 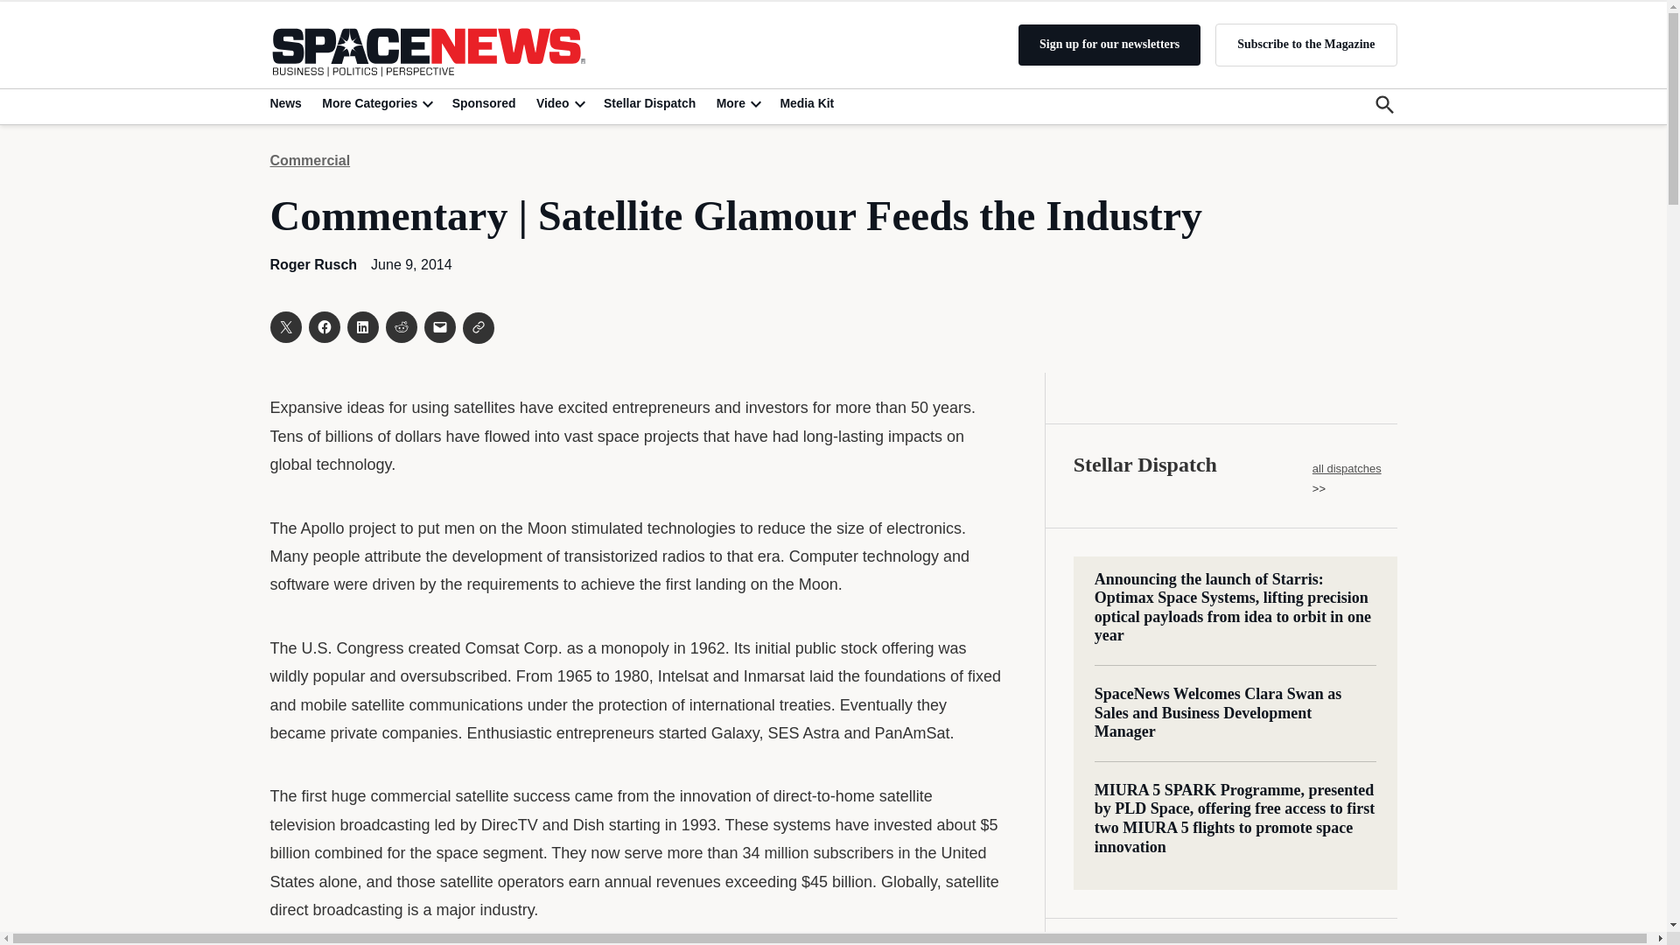 I want to click on Click to share on X, so click(x=284, y=327).